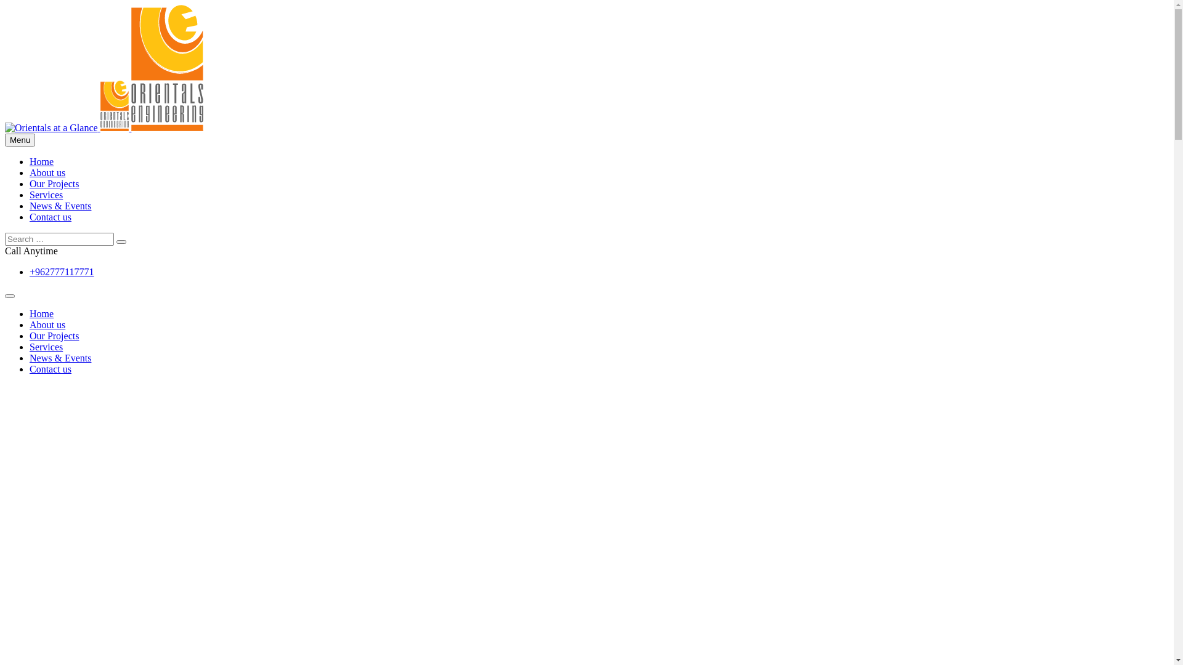 This screenshot has height=665, width=1183. Describe the element at coordinates (59, 239) in the screenshot. I see `Search for:` at that location.